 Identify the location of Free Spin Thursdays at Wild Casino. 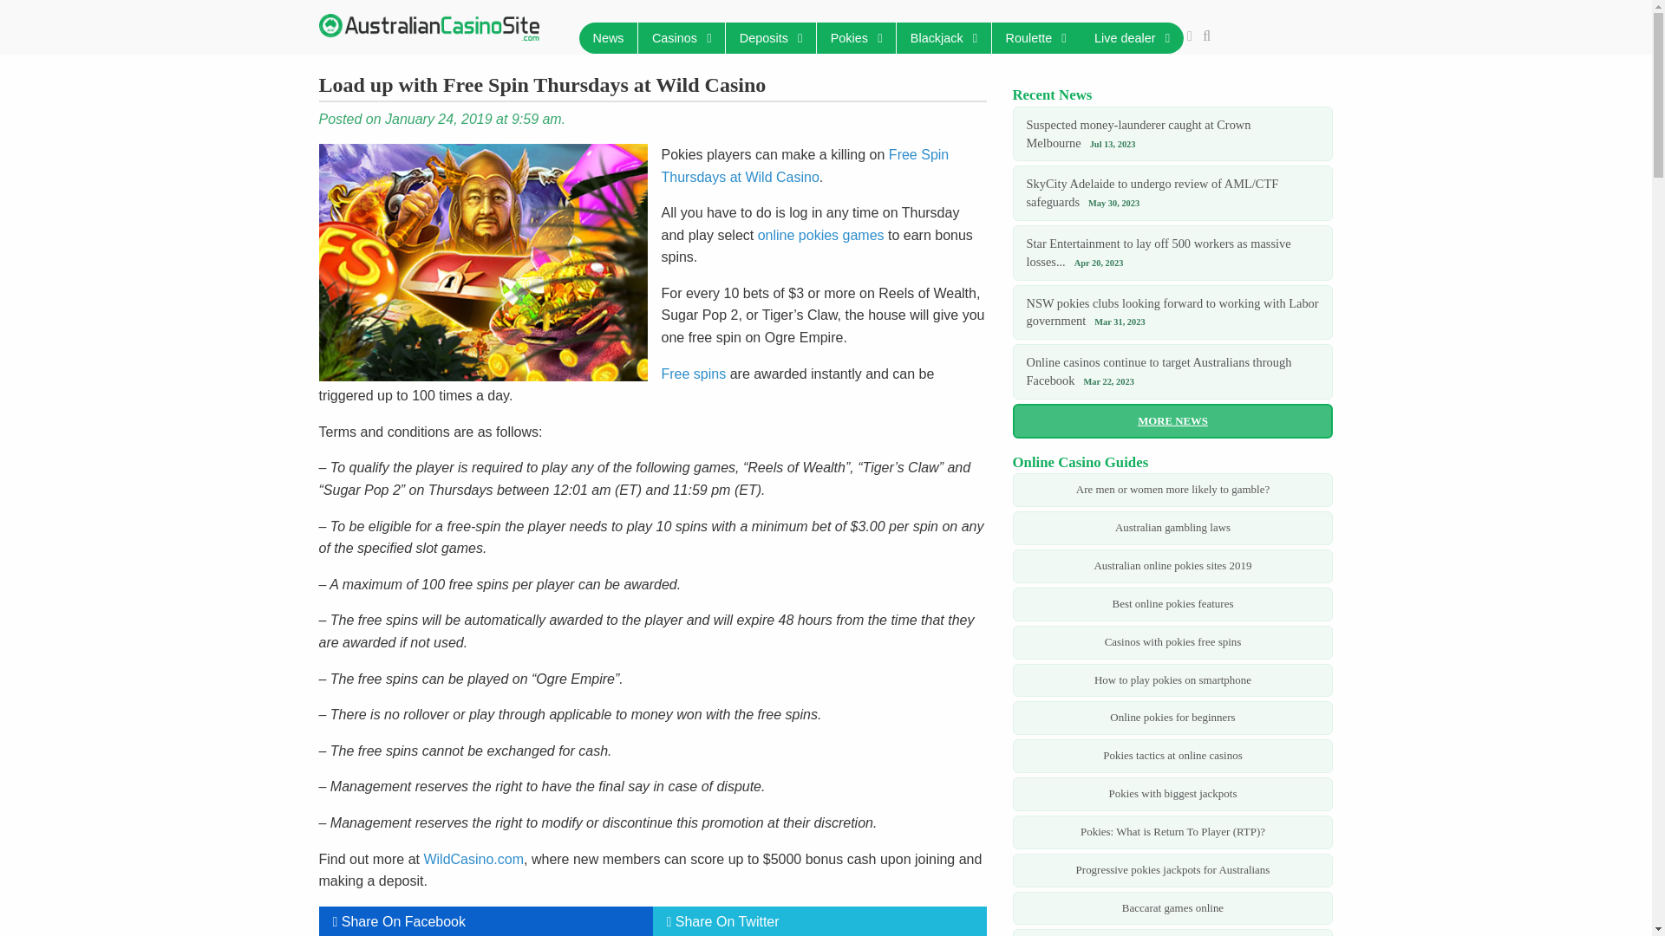
(490, 262).